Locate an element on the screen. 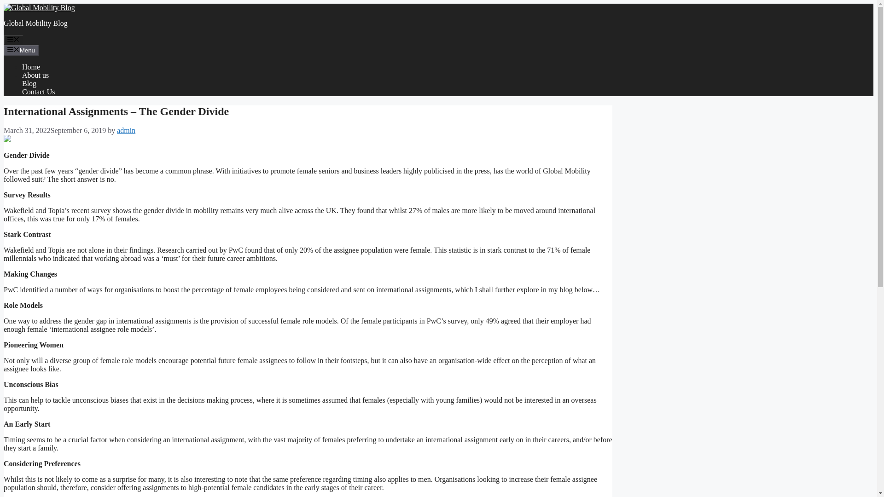 Image resolution: width=884 pixels, height=497 pixels. Blog is located at coordinates (29, 83).